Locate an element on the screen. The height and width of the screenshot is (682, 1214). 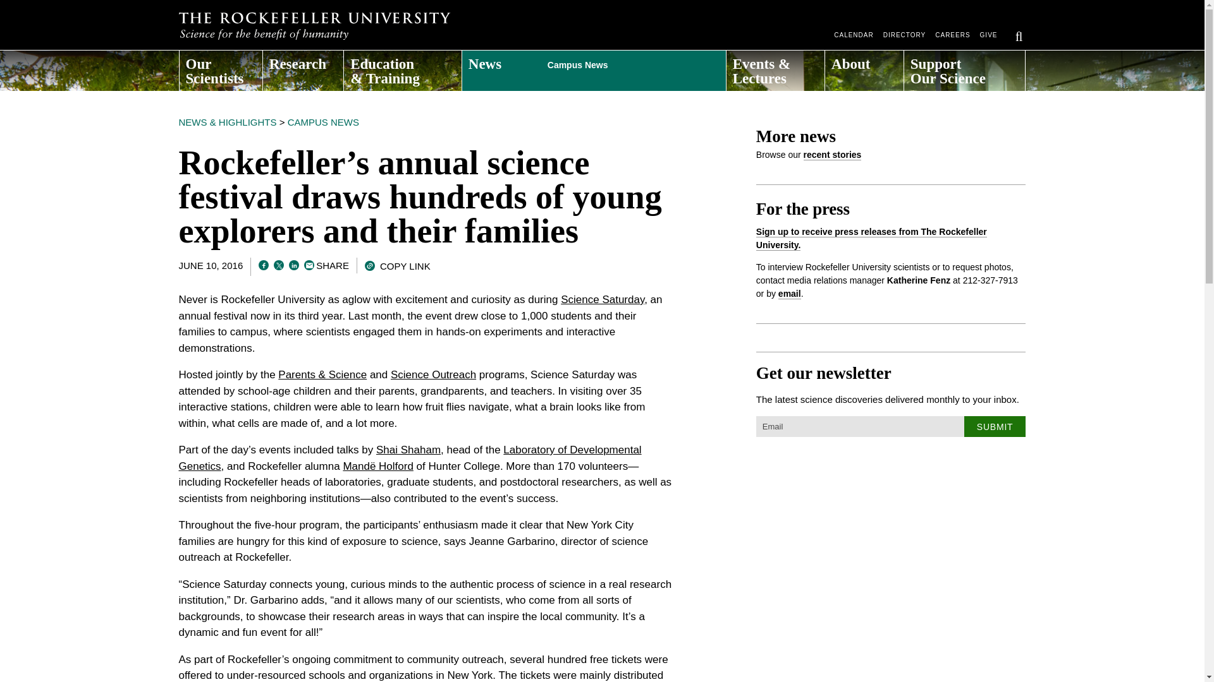
Our Scientists is located at coordinates (221, 67).